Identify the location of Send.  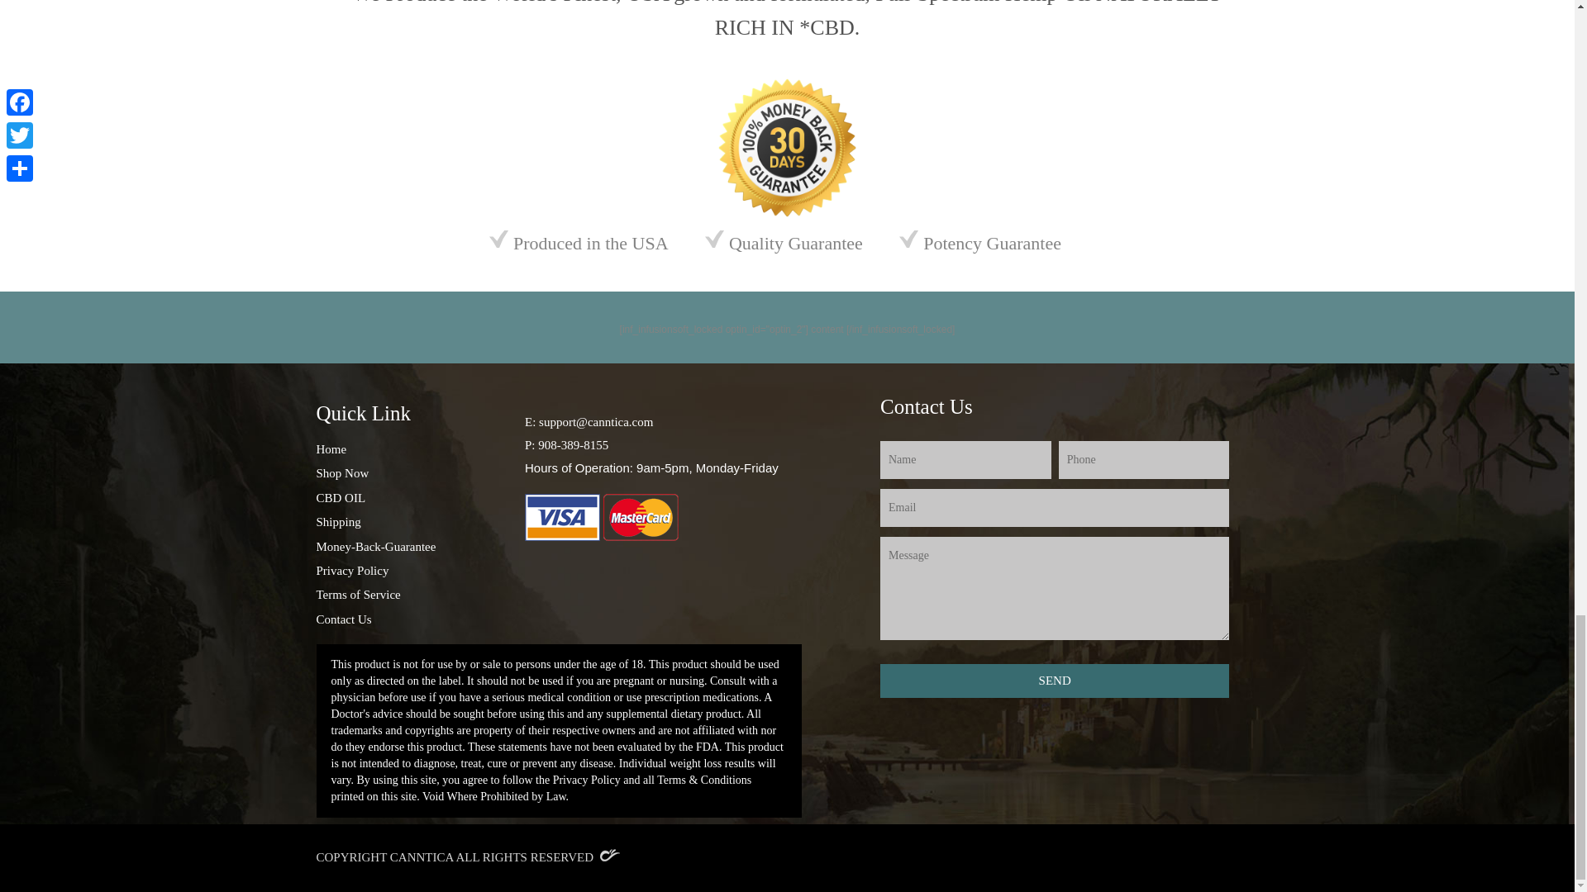
(1055, 681).